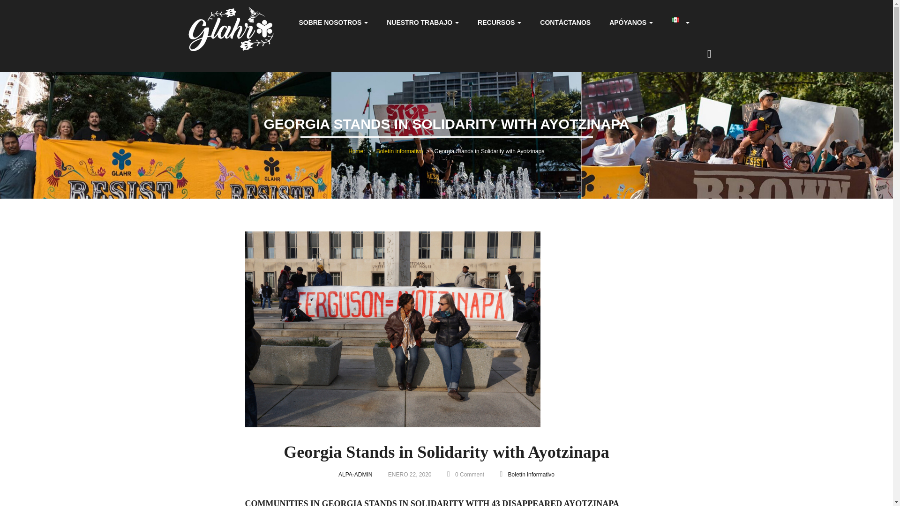 The height and width of the screenshot is (506, 900). Describe the element at coordinates (355, 474) in the screenshot. I see `Entradas de alpa-admin` at that location.